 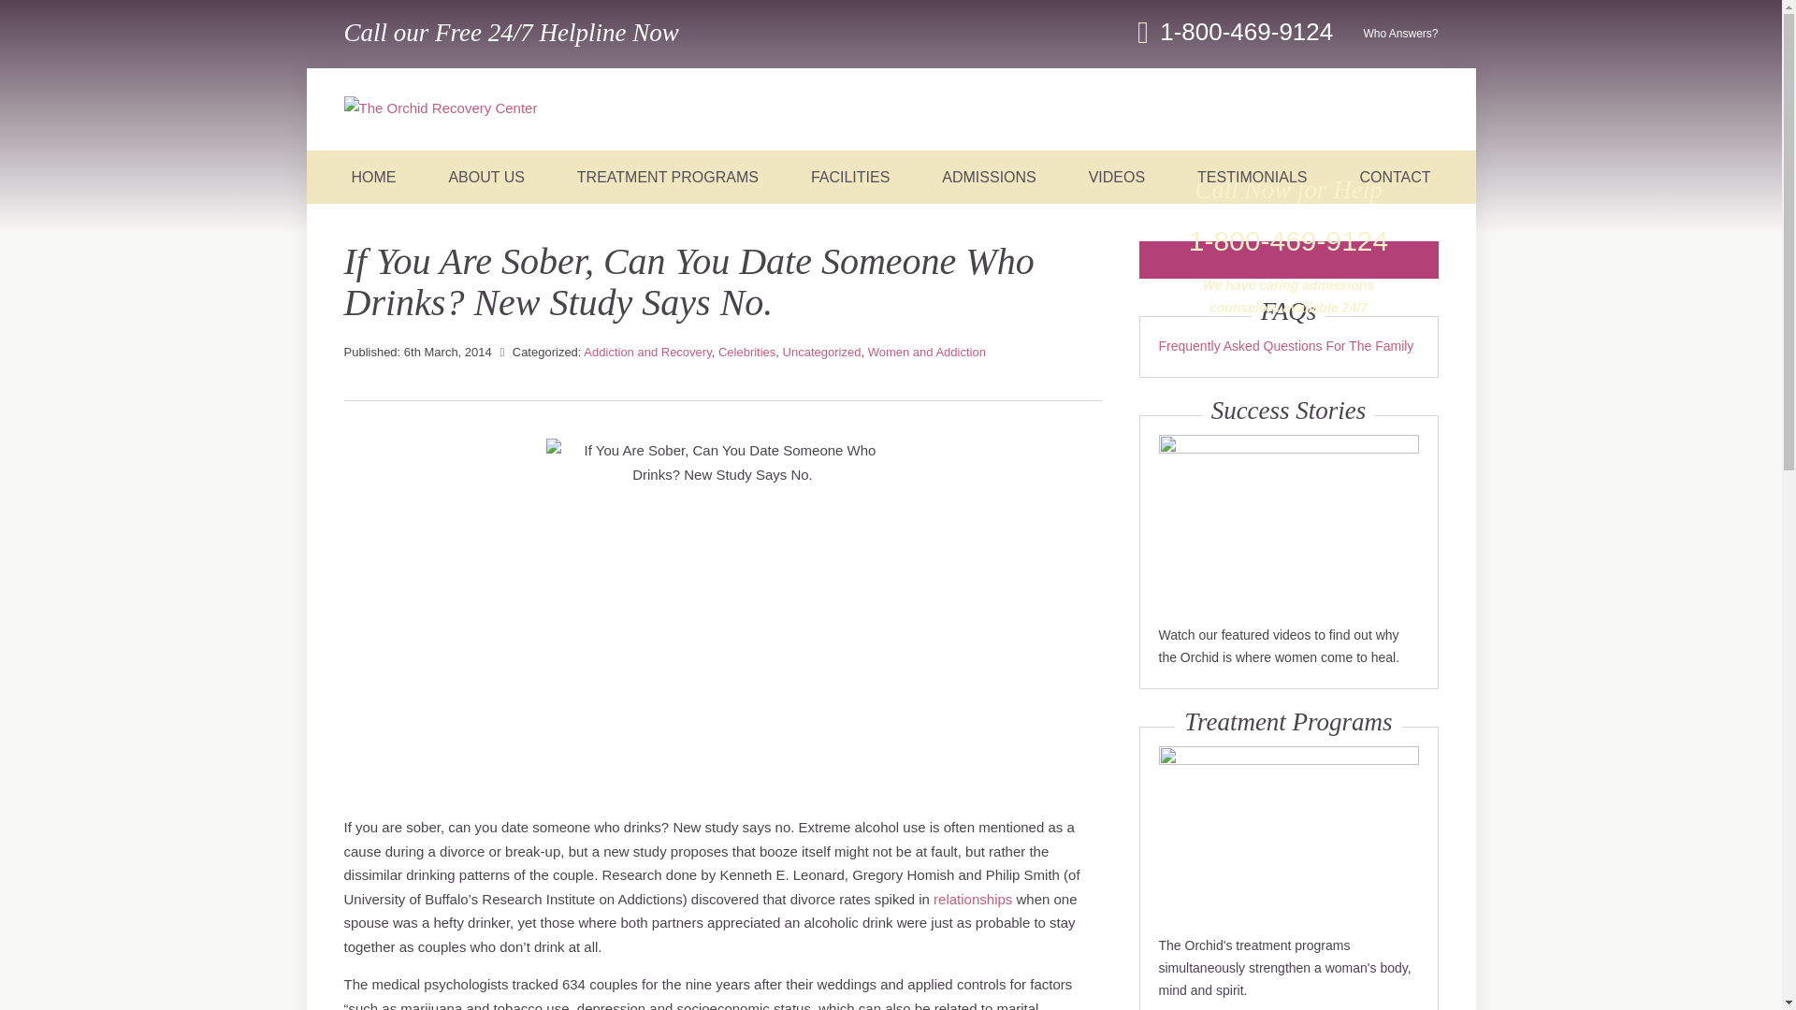 I want to click on TREATMENT PROGRAMS, so click(x=667, y=177).